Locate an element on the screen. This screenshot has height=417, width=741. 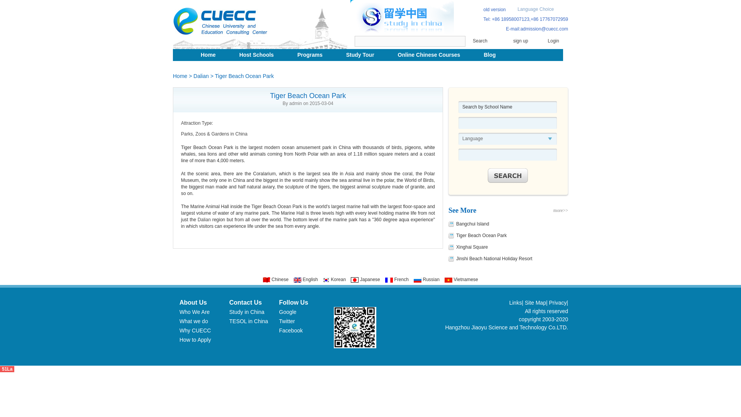
Dalian Travel Guide is located at coordinates (204, 219).